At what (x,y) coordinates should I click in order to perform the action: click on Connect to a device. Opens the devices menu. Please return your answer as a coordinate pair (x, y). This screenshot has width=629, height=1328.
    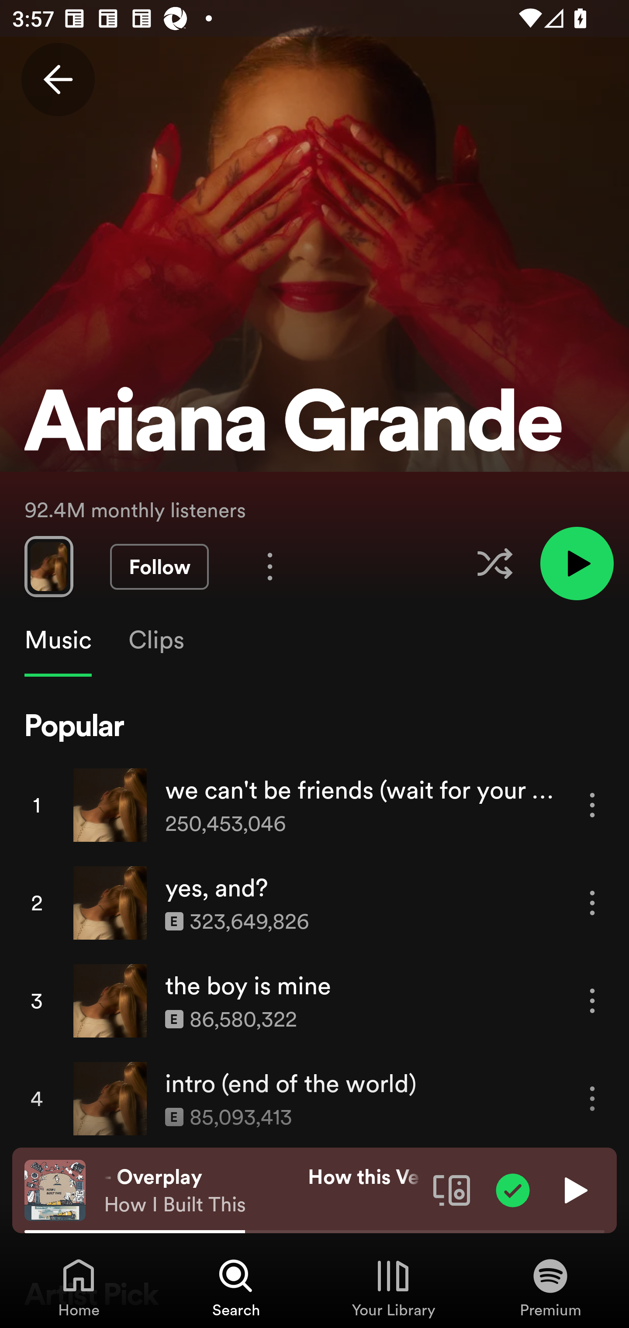
    Looking at the image, I should click on (452, 1190).